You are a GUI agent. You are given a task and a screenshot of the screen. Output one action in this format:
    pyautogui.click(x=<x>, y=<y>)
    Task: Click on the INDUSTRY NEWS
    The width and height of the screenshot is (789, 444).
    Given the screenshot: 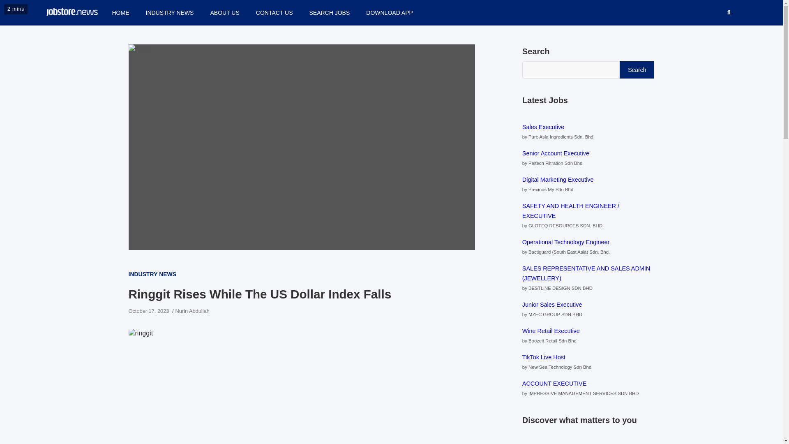 What is the action you would take?
    pyautogui.click(x=152, y=274)
    